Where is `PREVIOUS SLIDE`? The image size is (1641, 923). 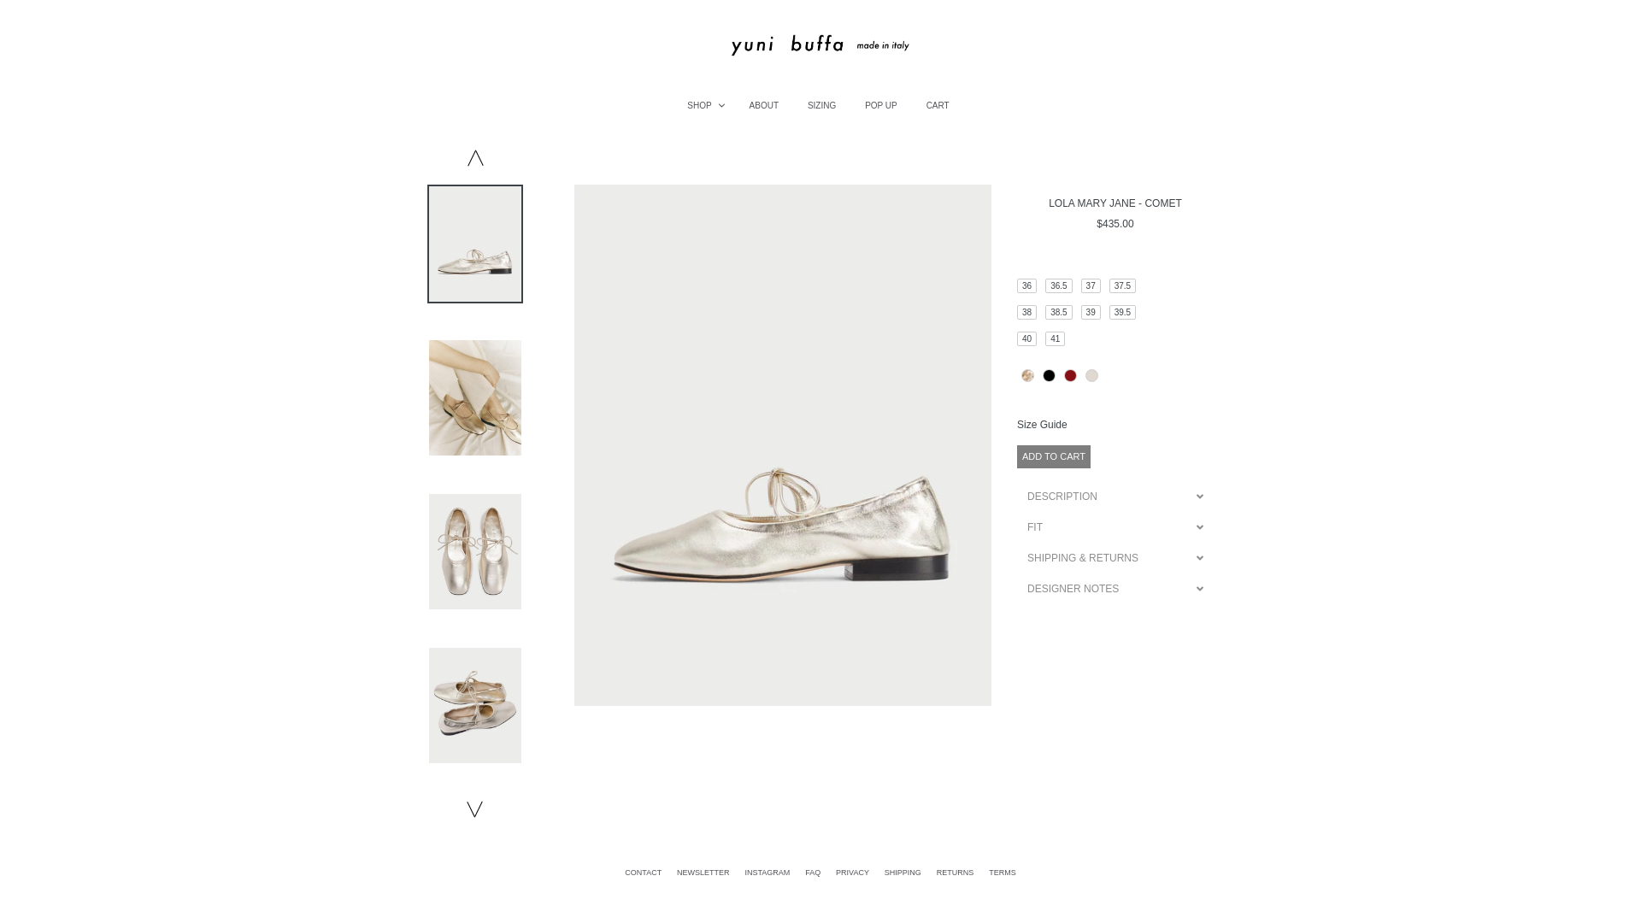
PREVIOUS SLIDE is located at coordinates (475, 159).